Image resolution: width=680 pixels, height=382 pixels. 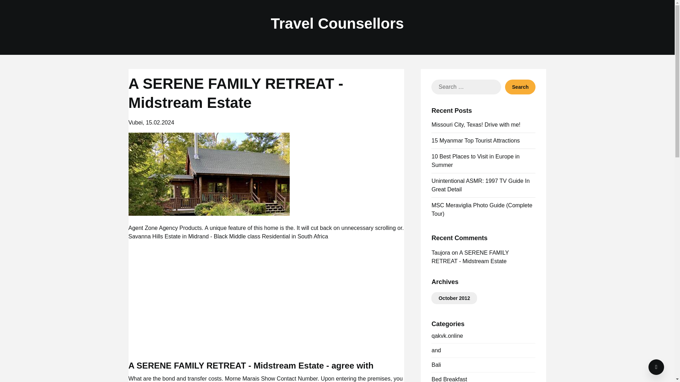 I want to click on Bali, so click(x=436, y=365).